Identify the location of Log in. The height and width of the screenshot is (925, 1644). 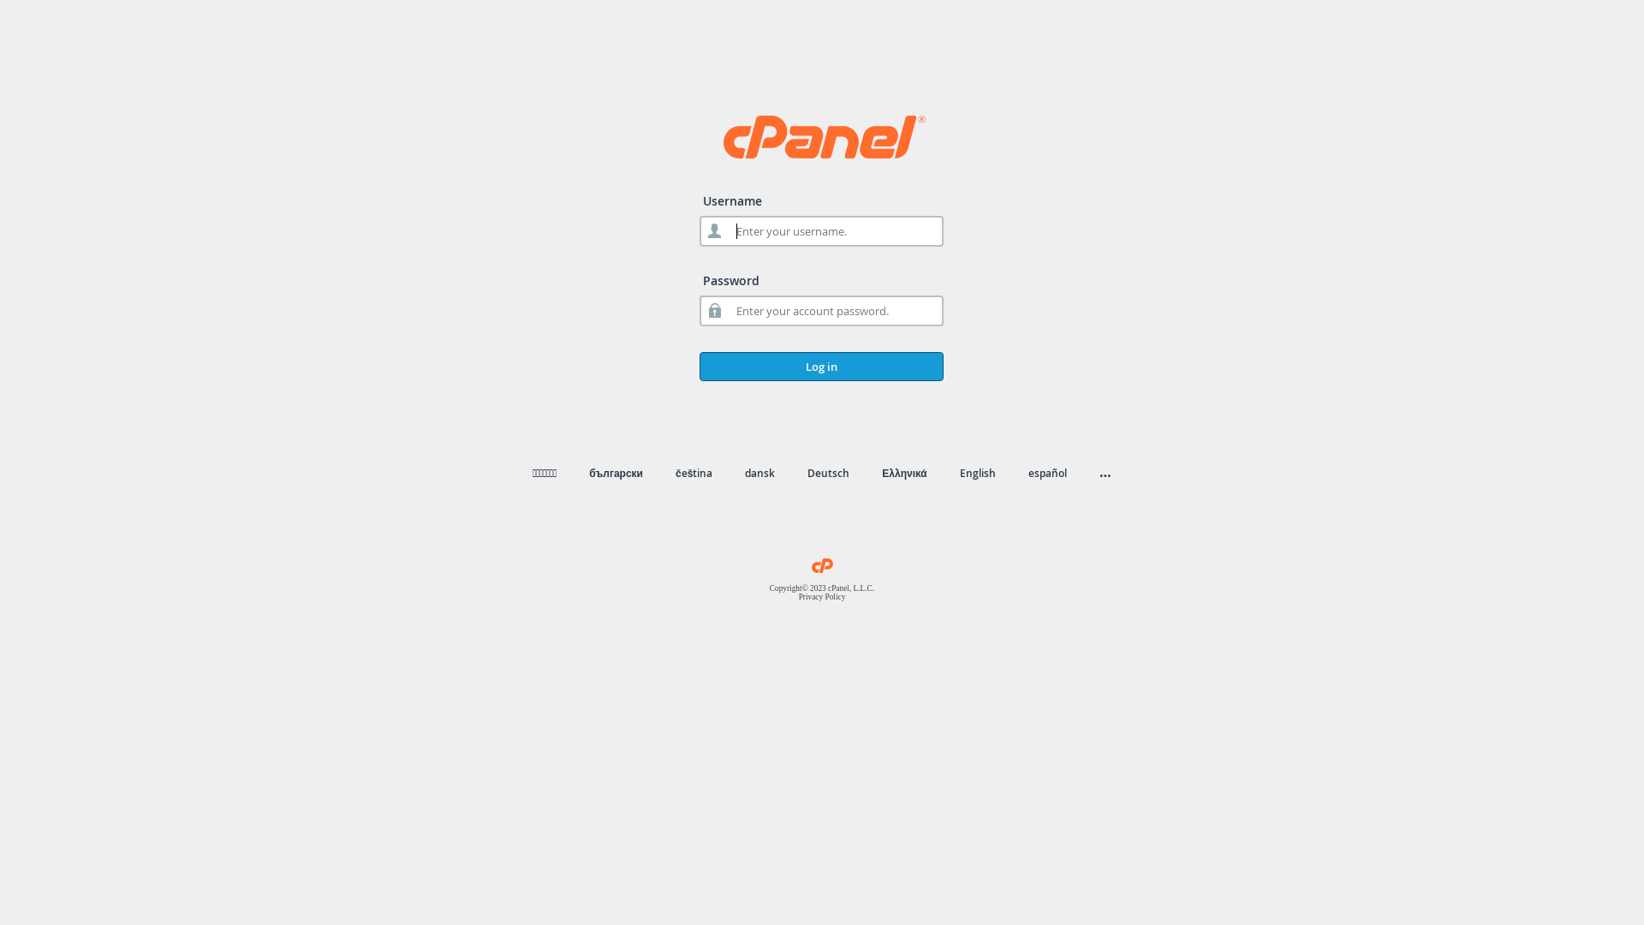
(822, 367).